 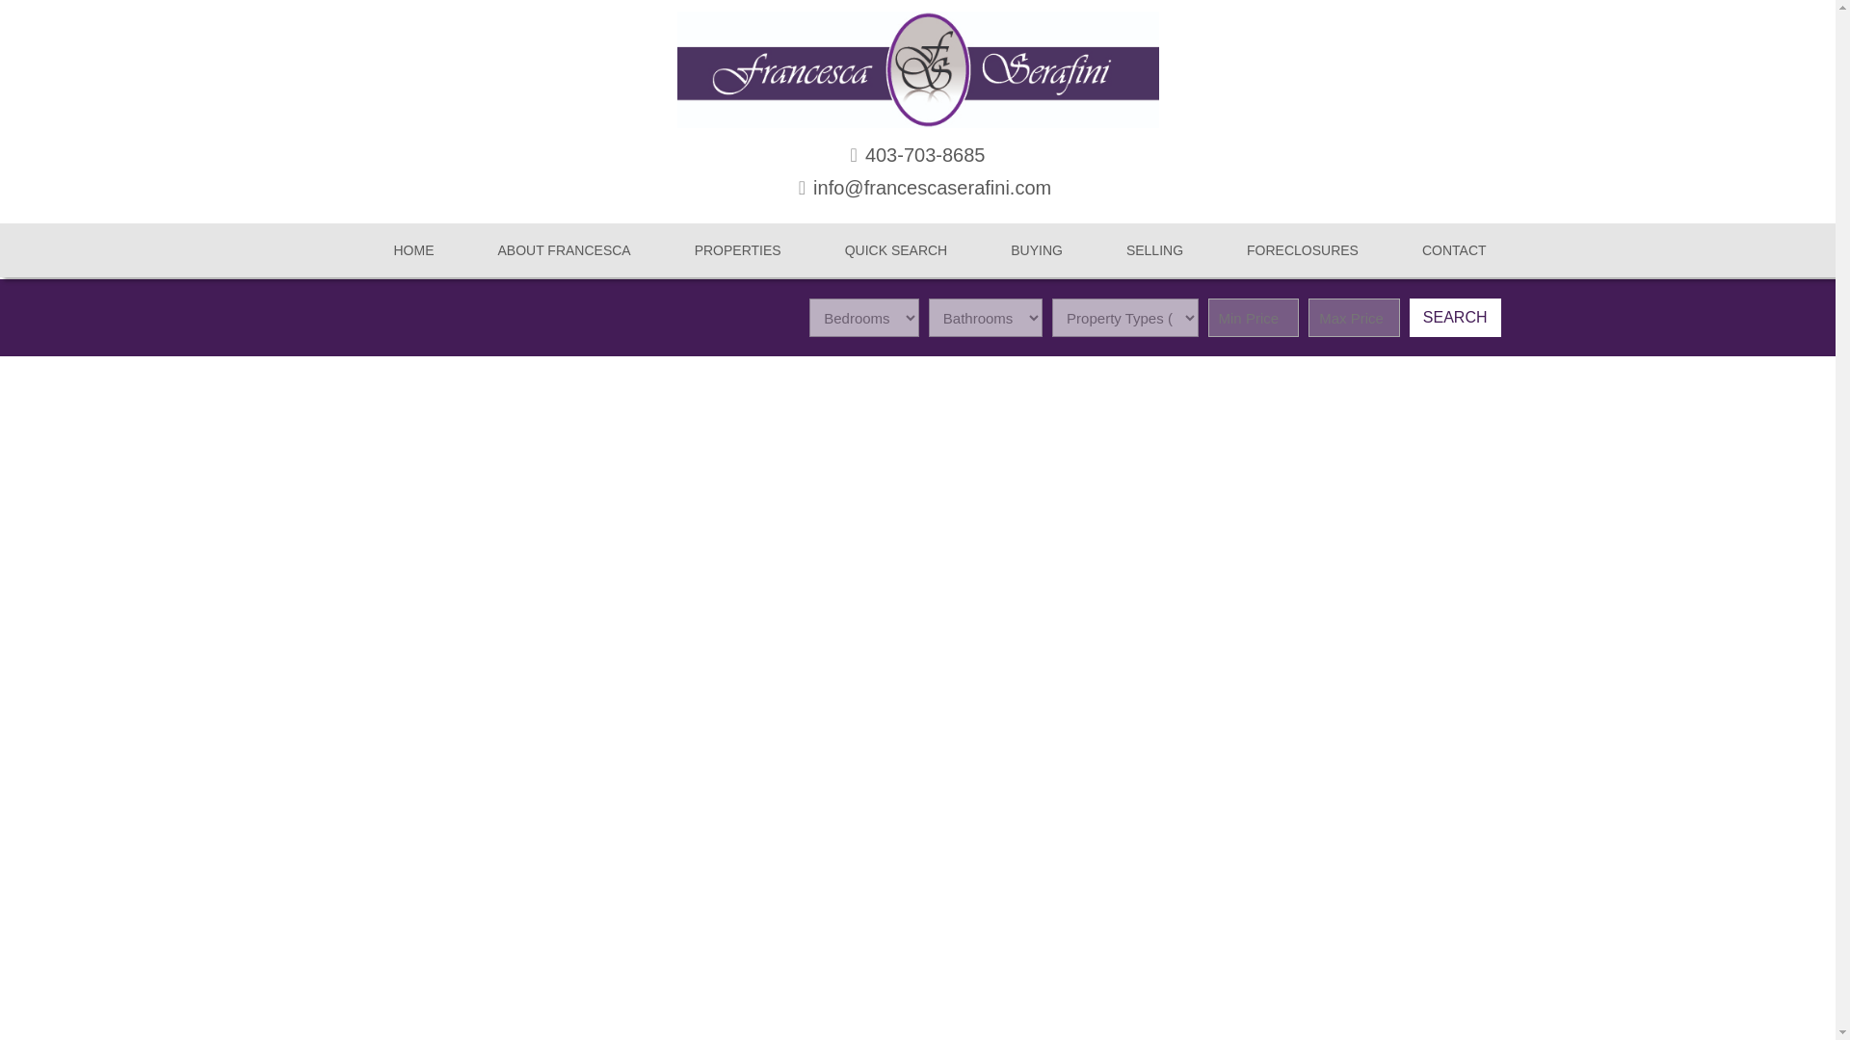 What do you see at coordinates (715, 250) in the screenshot?
I see `PROPERTIES` at bounding box center [715, 250].